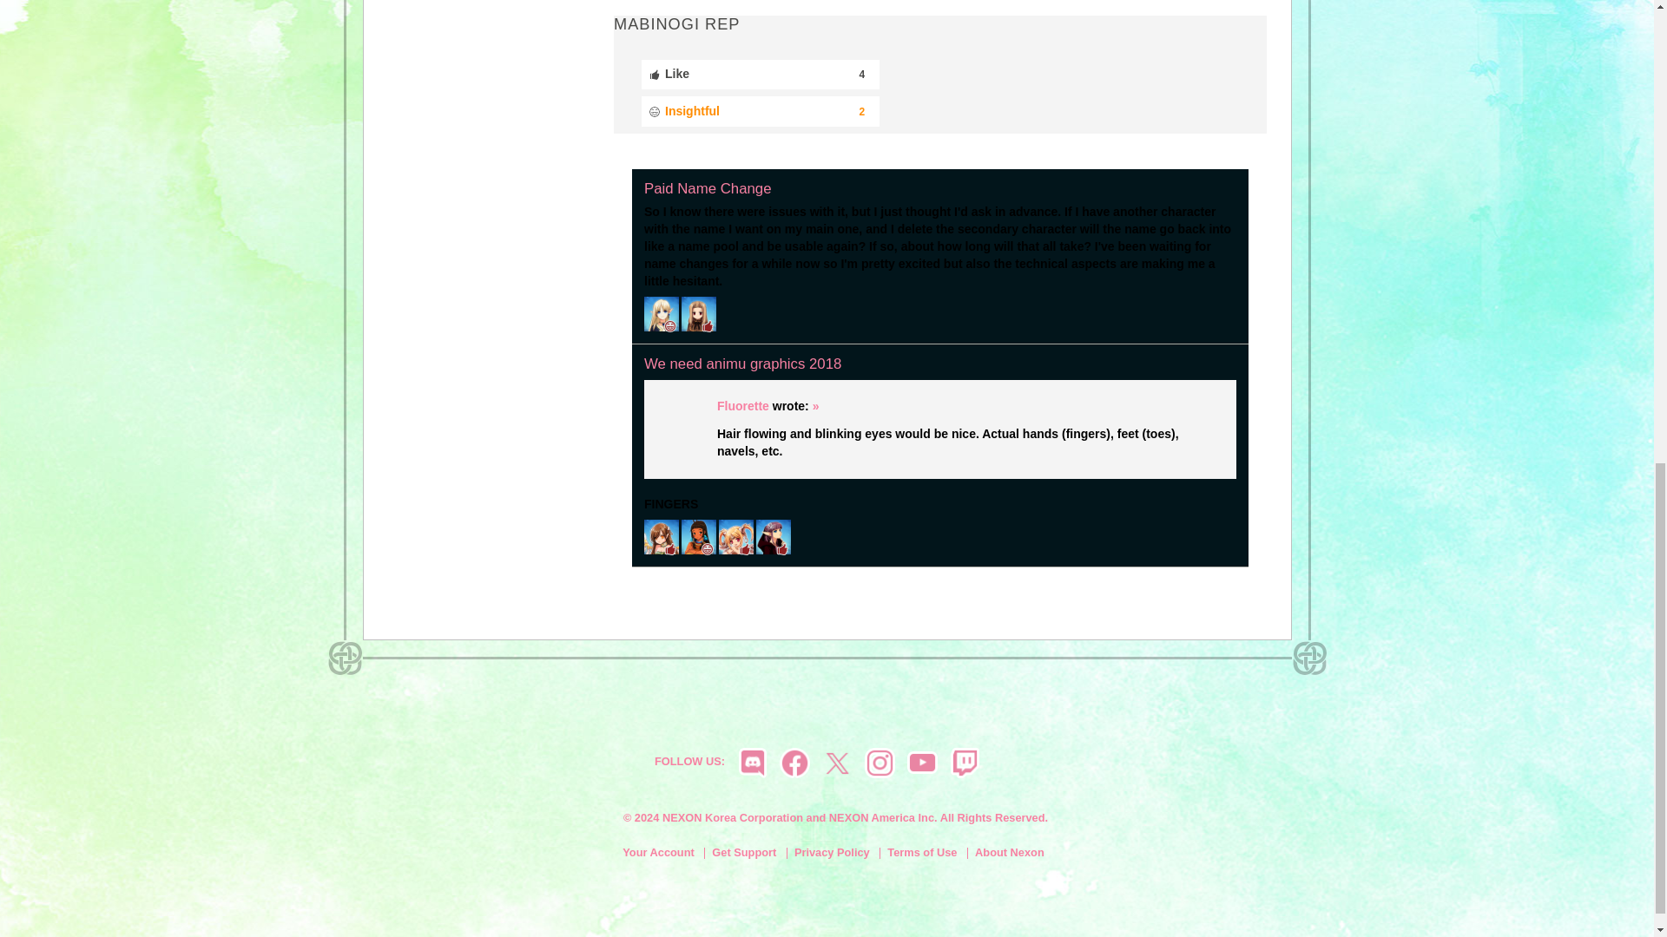 The width and height of the screenshot is (1667, 937). What do you see at coordinates (699, 313) in the screenshot?
I see `Sherri` at bounding box center [699, 313].